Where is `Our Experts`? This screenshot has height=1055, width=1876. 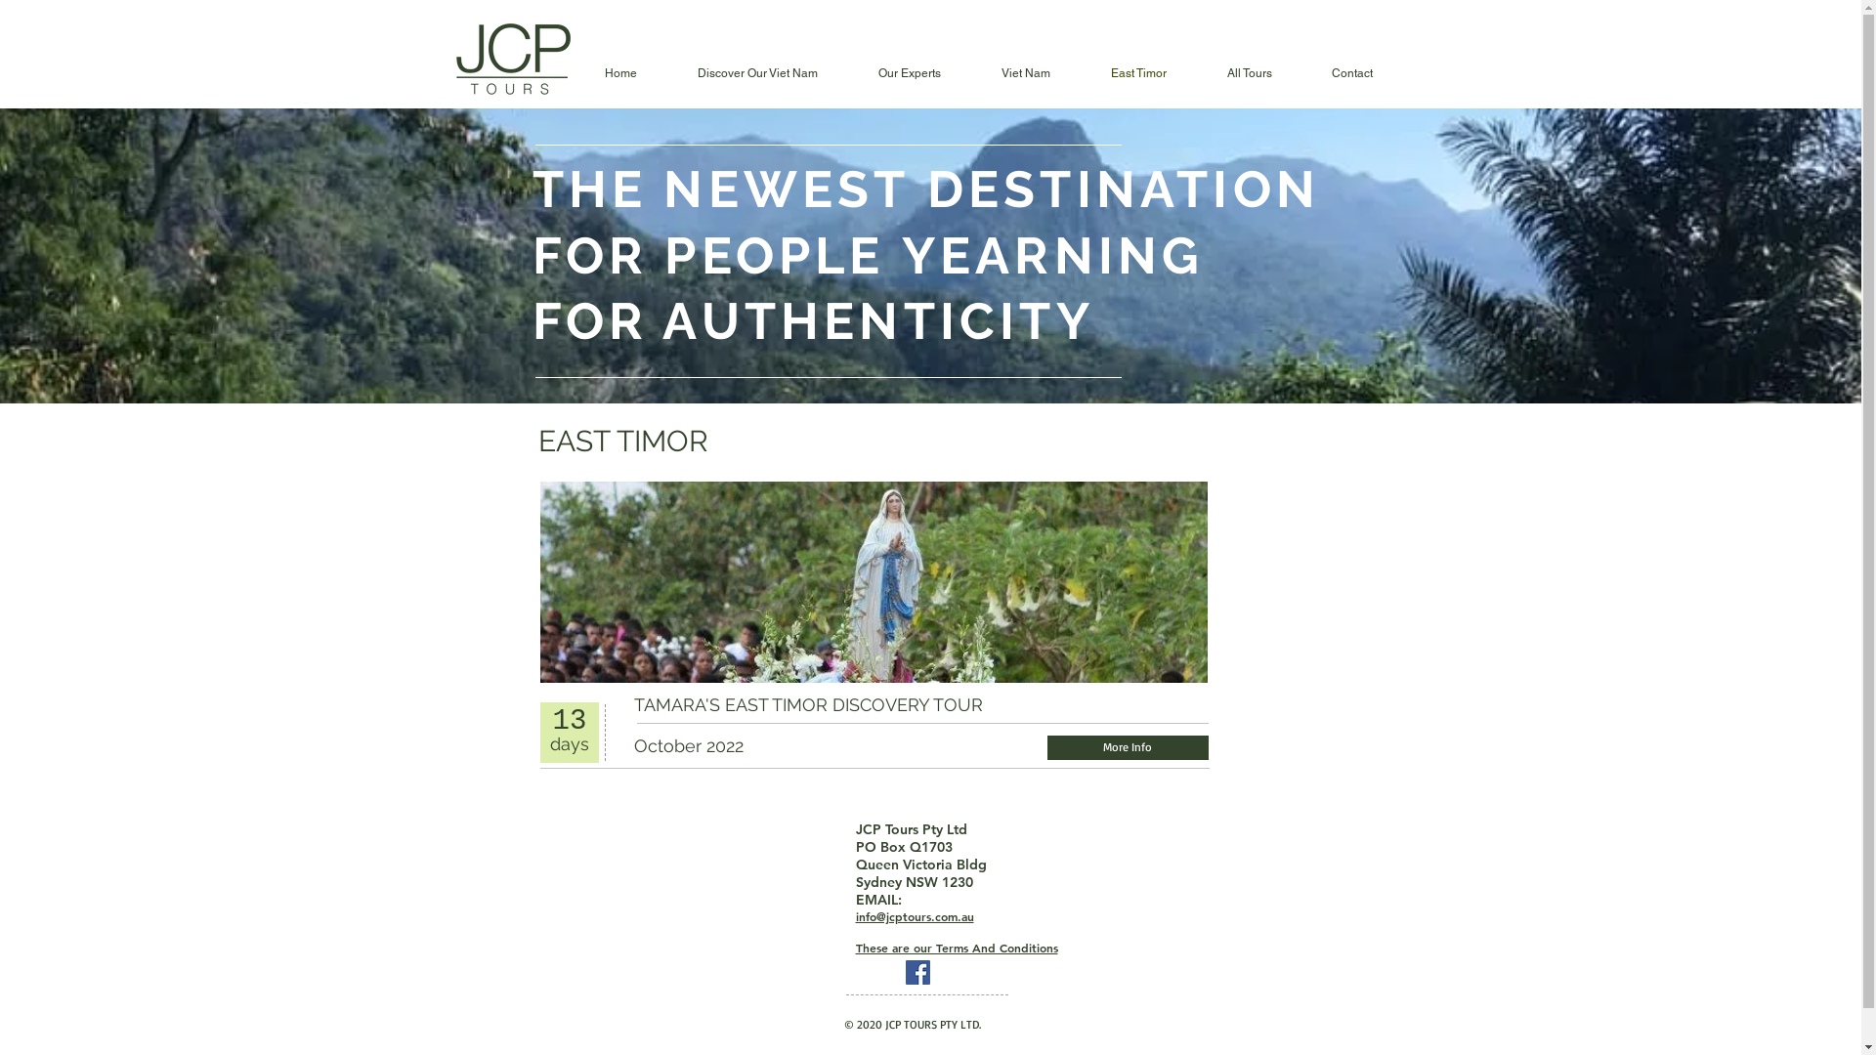
Our Experts is located at coordinates (910, 74).